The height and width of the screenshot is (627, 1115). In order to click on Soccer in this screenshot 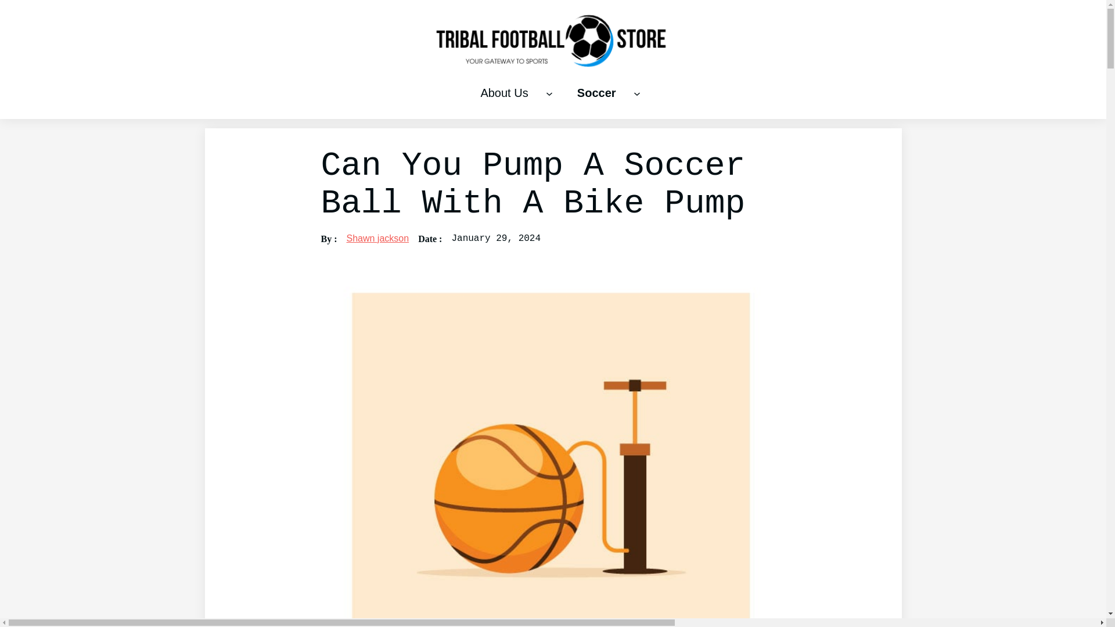, I will do `click(596, 93)`.